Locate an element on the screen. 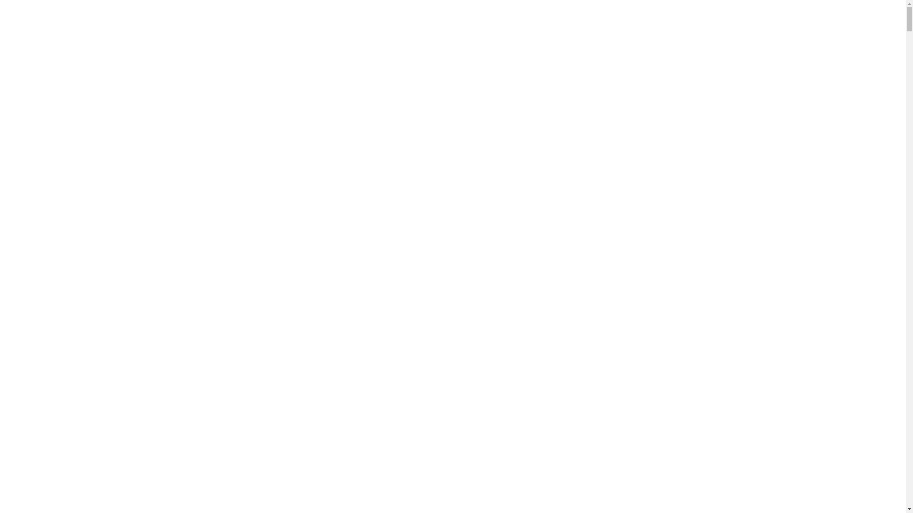 The height and width of the screenshot is (513, 913). About Us is located at coordinates (424, 25).